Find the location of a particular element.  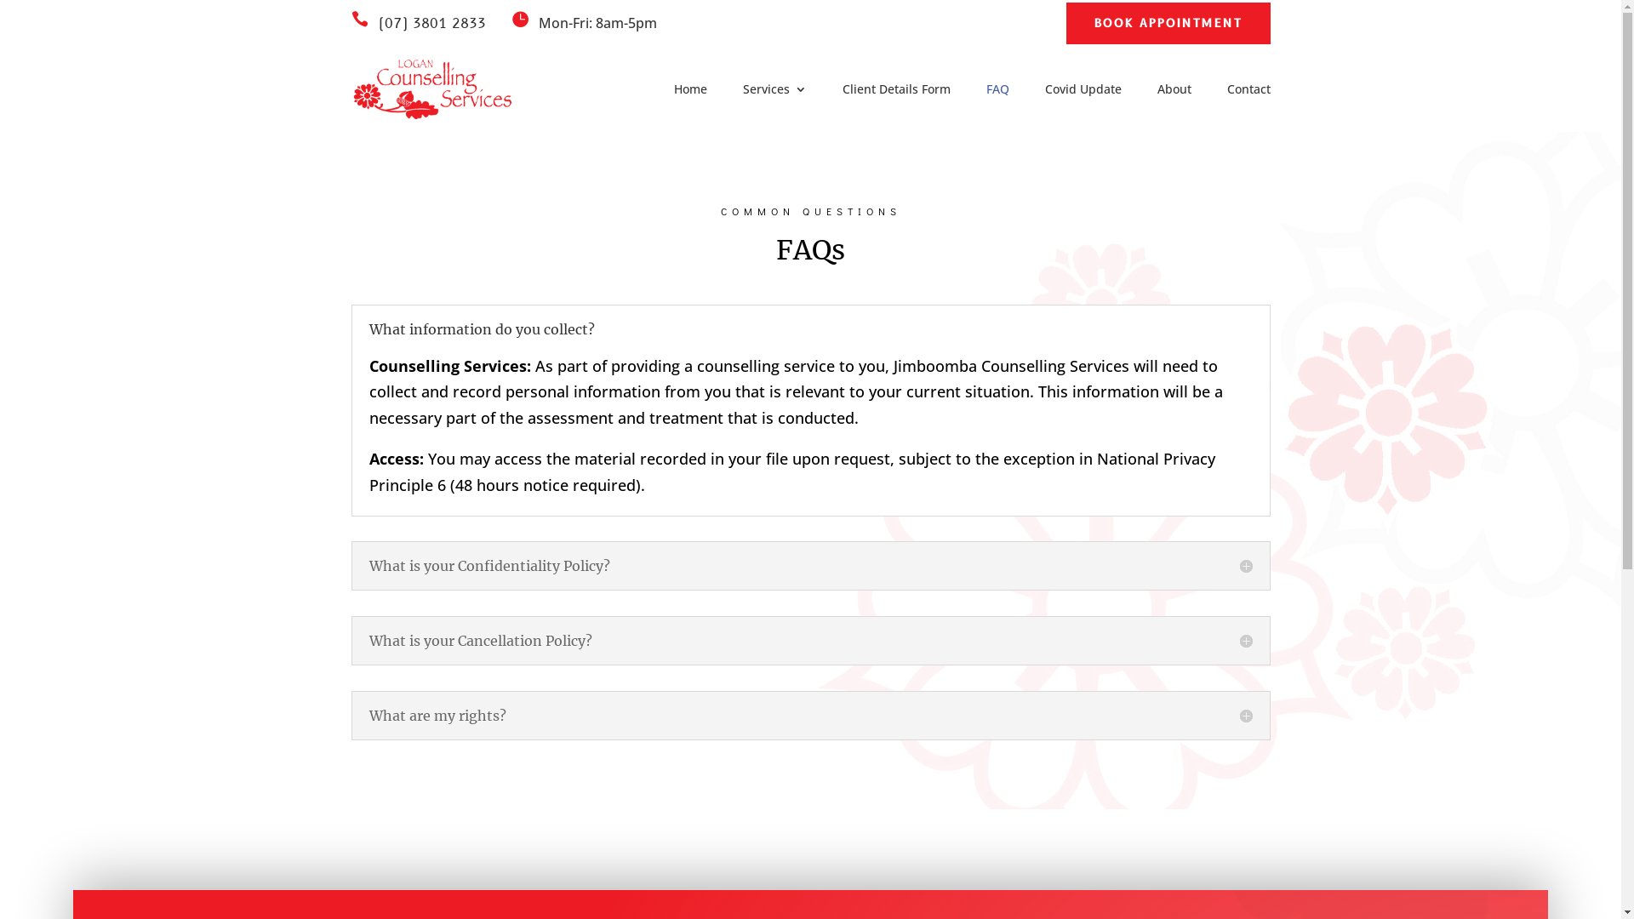

Services is located at coordinates (774, 93).